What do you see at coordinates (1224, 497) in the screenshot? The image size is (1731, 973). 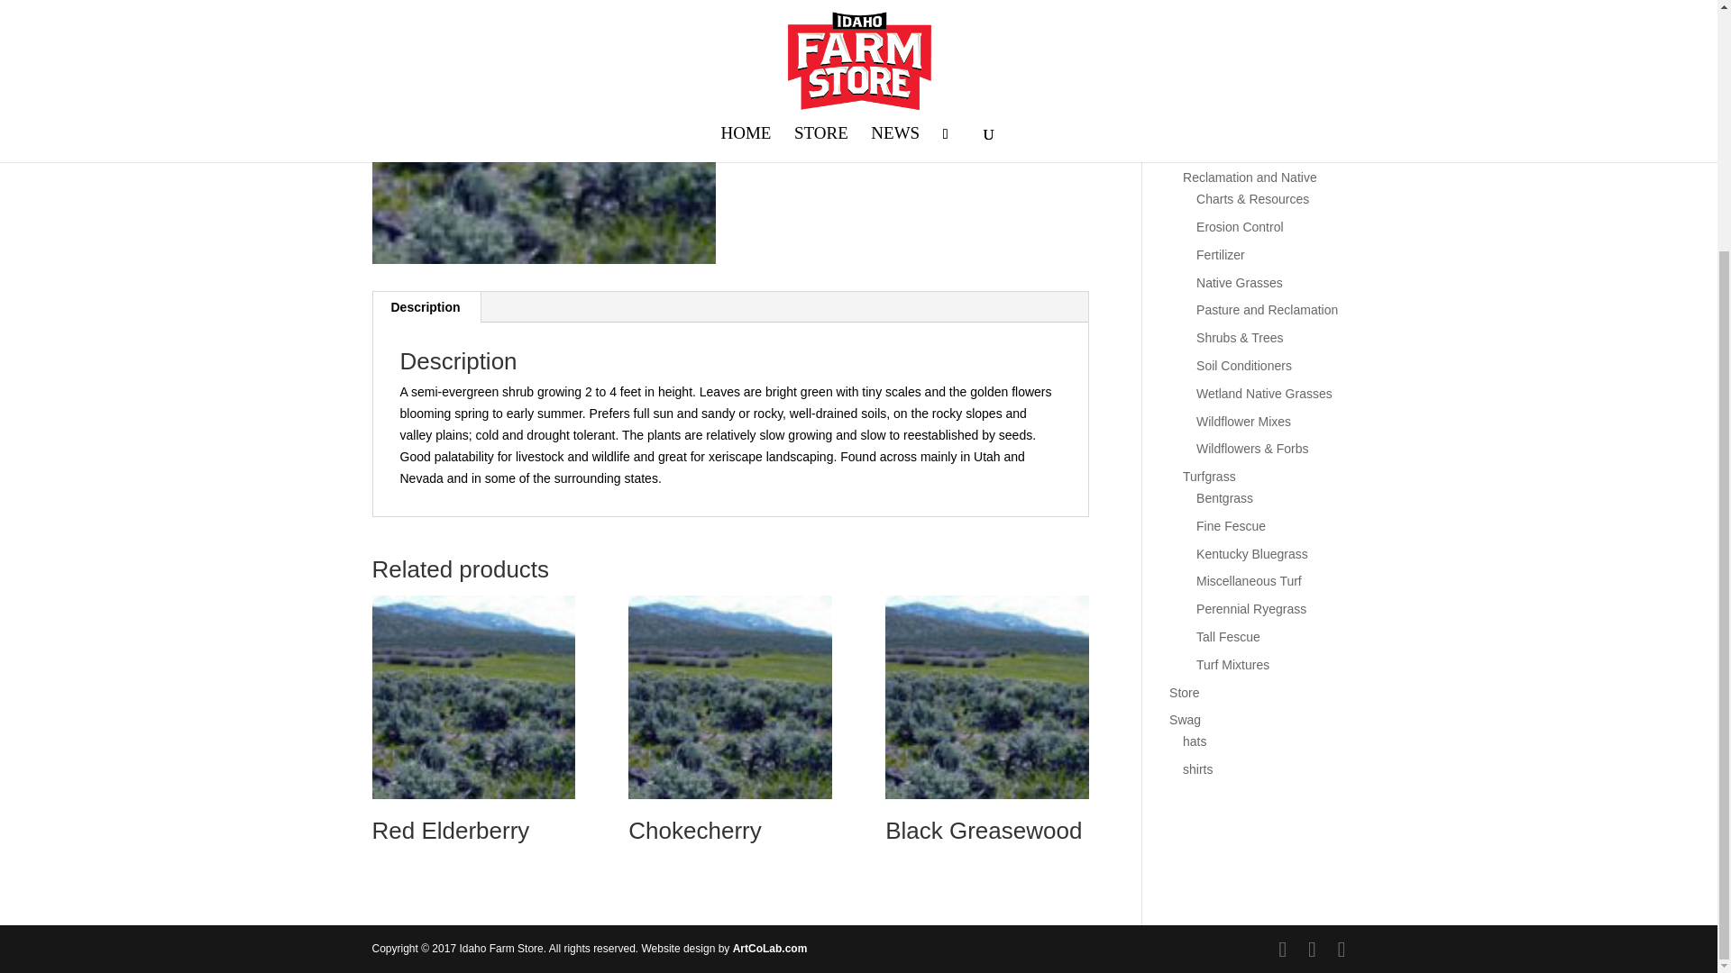 I see `Bentgrass` at bounding box center [1224, 497].